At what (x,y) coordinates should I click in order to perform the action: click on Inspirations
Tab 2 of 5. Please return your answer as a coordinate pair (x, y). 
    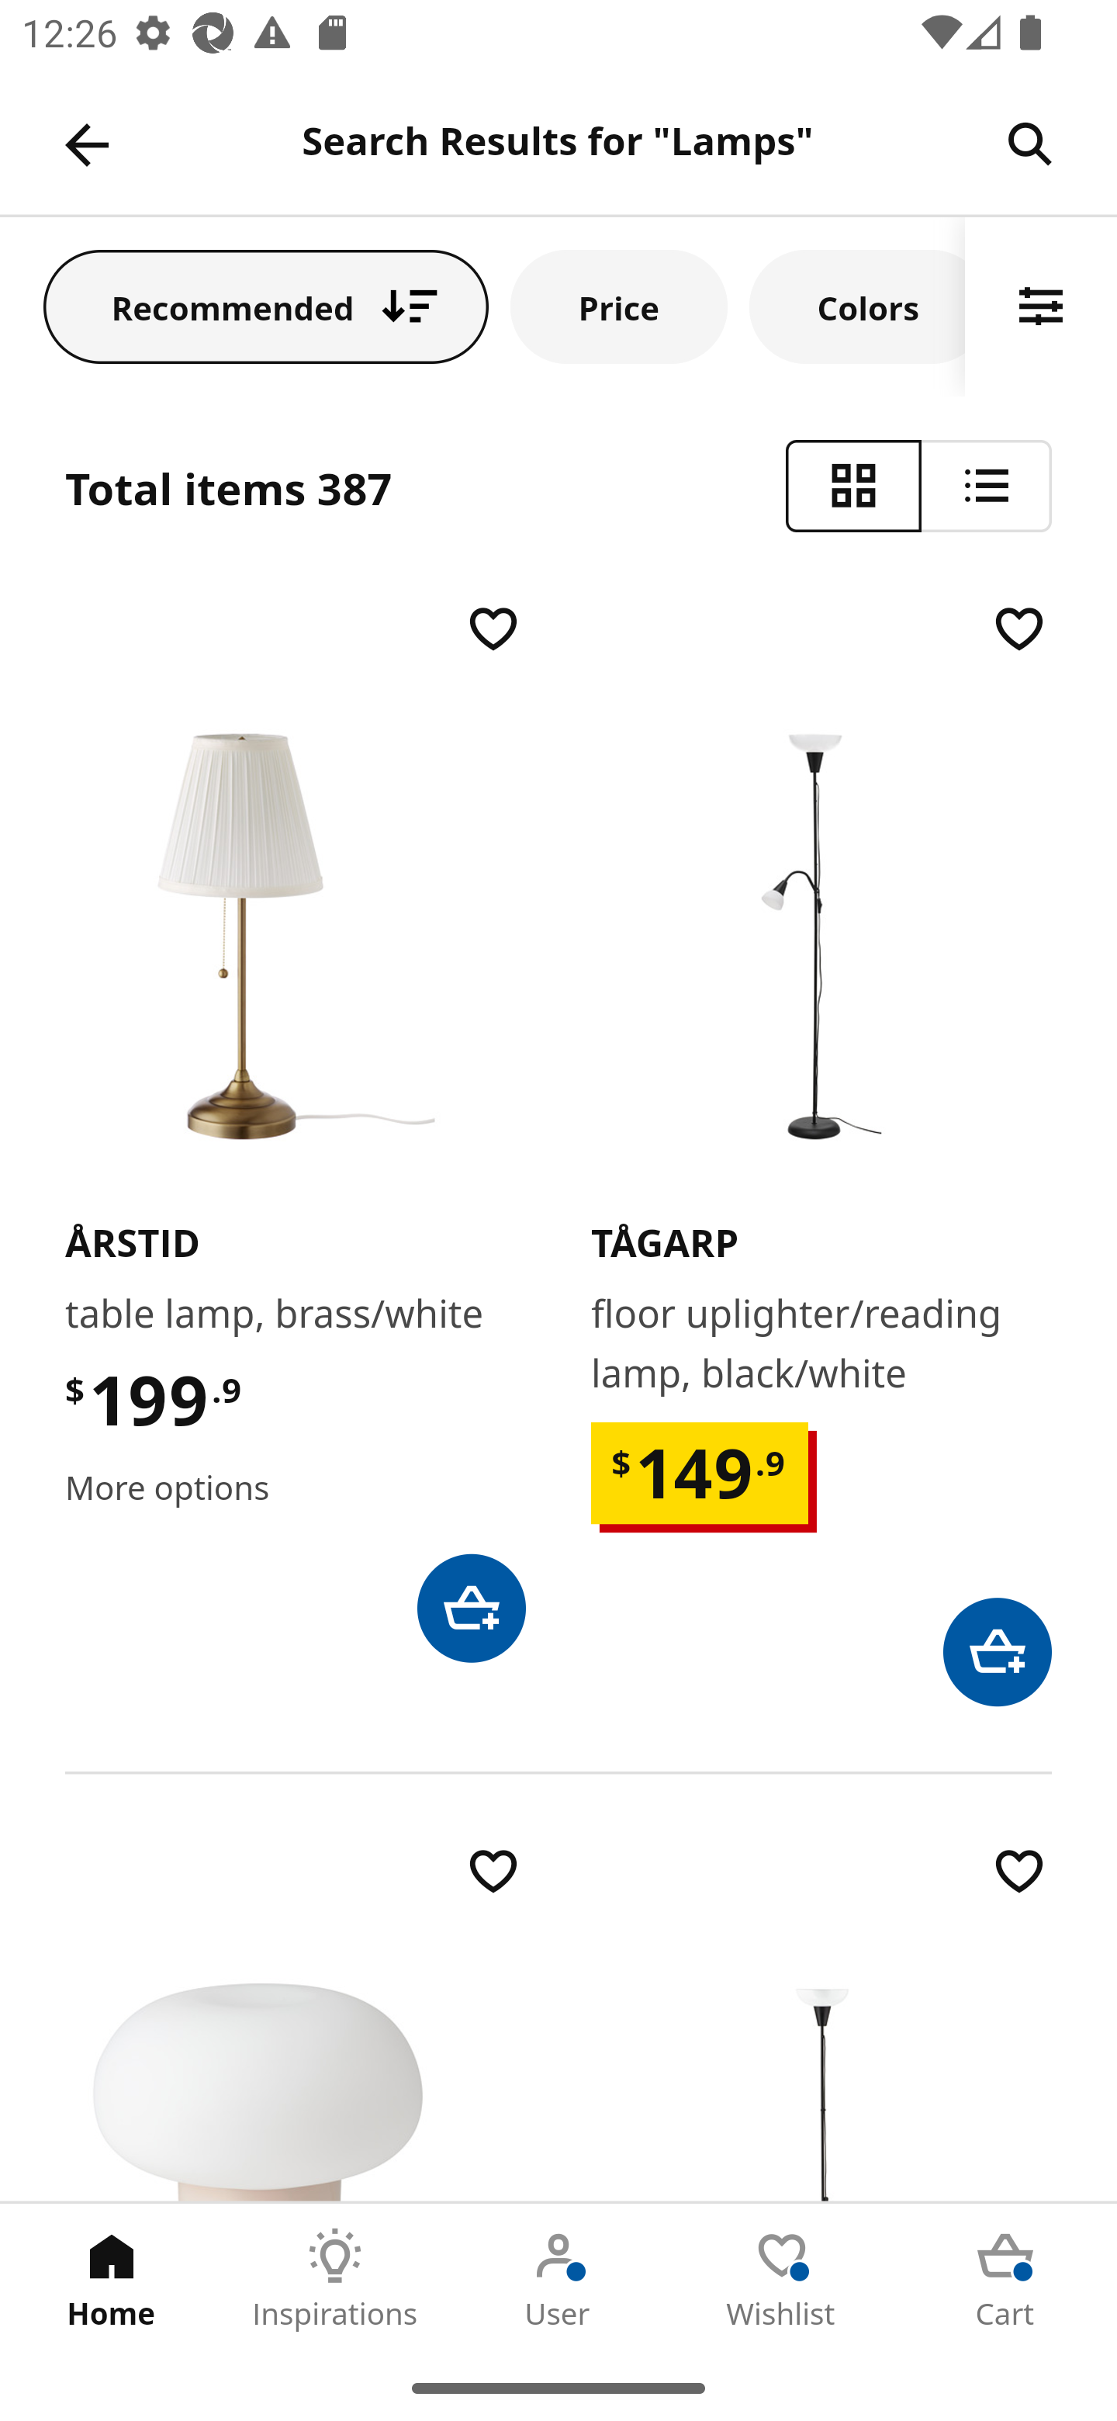
    Looking at the image, I should click on (335, 2279).